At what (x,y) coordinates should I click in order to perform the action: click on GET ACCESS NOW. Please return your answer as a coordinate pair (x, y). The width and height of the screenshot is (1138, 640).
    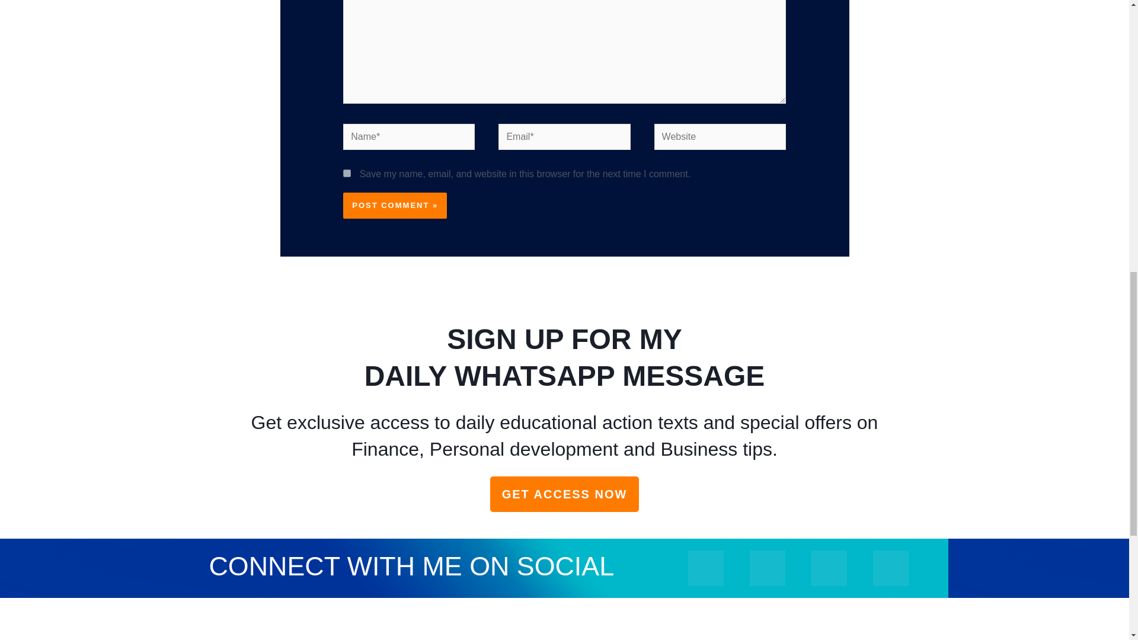
    Looking at the image, I should click on (565, 494).